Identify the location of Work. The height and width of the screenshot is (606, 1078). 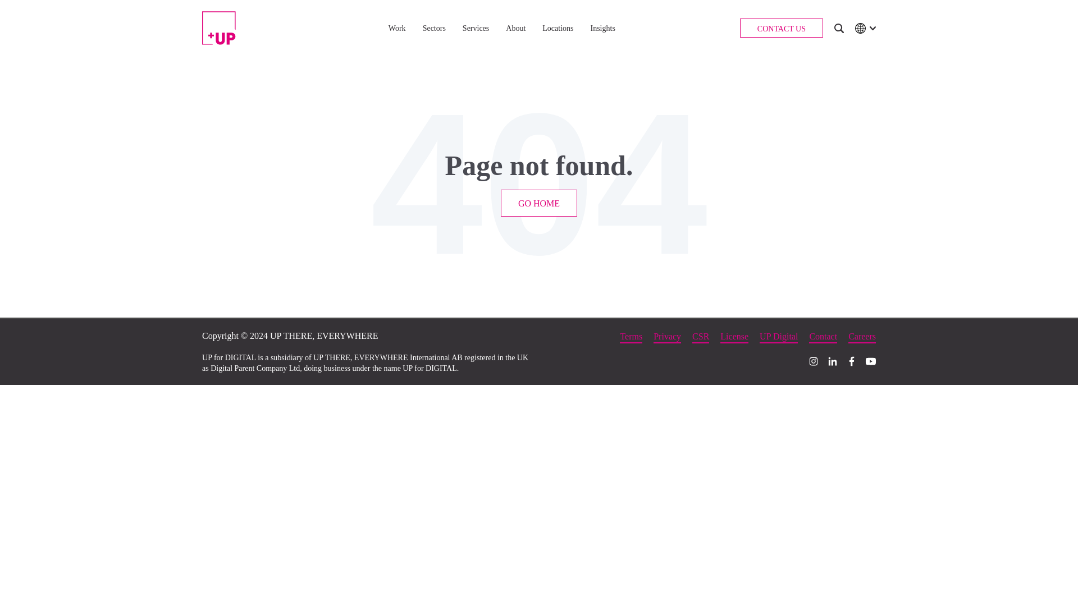
(397, 28).